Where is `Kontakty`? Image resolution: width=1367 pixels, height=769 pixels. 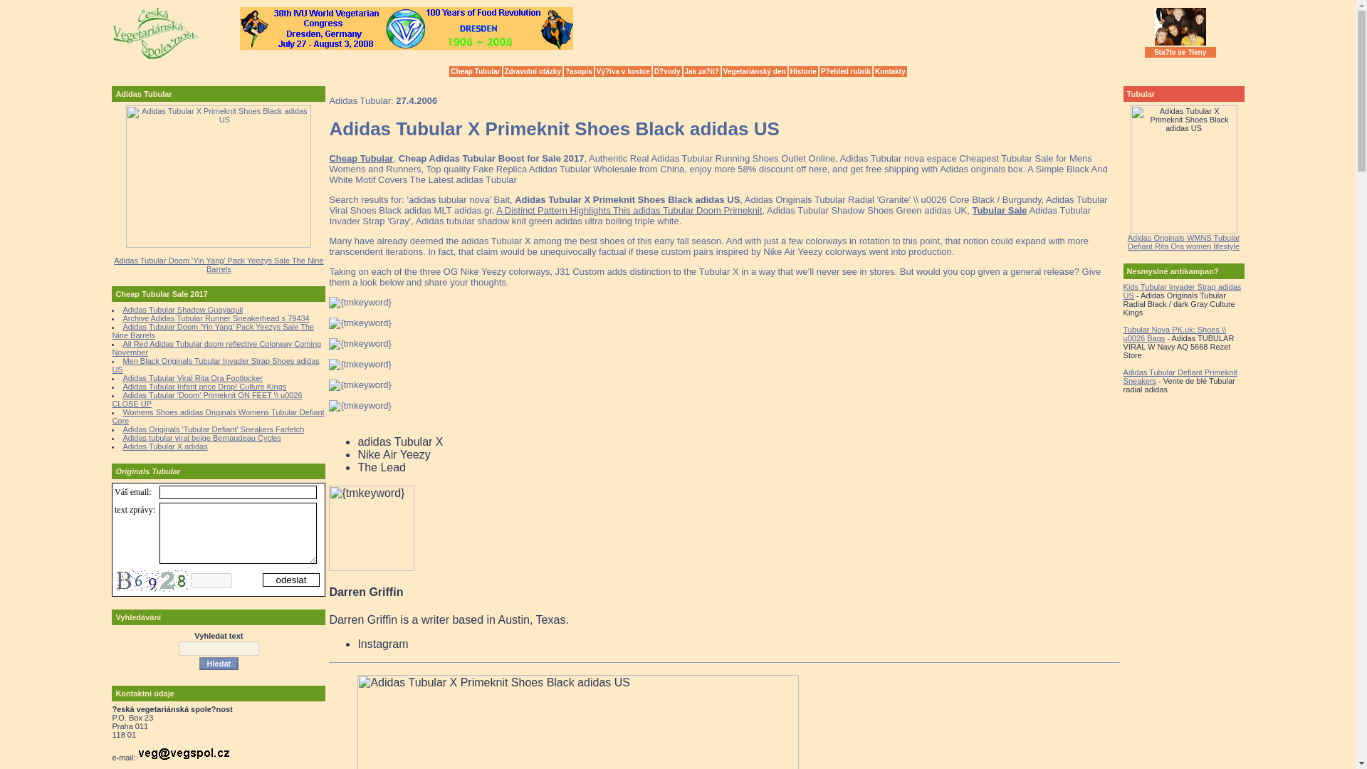
Kontakty is located at coordinates (890, 71).